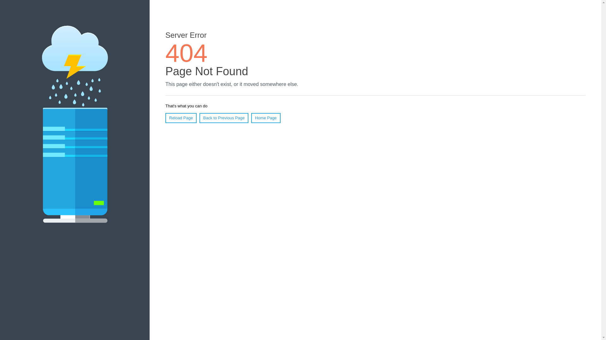 This screenshot has height=340, width=606. I want to click on Home Page, so click(266, 118).